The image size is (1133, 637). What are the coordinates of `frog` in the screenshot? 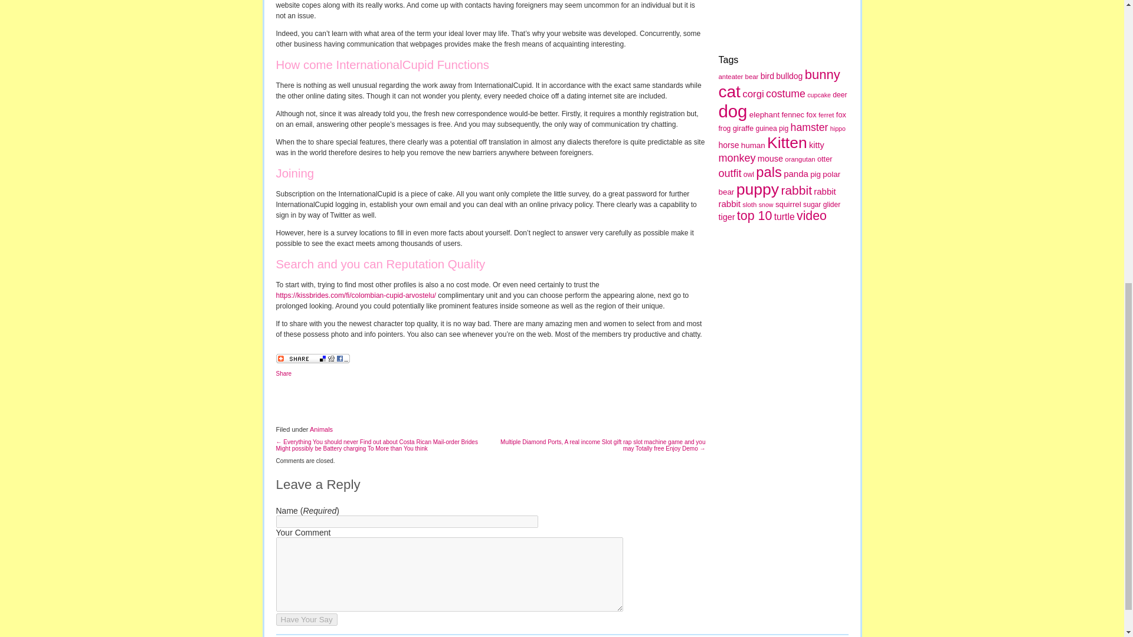 It's located at (725, 128).